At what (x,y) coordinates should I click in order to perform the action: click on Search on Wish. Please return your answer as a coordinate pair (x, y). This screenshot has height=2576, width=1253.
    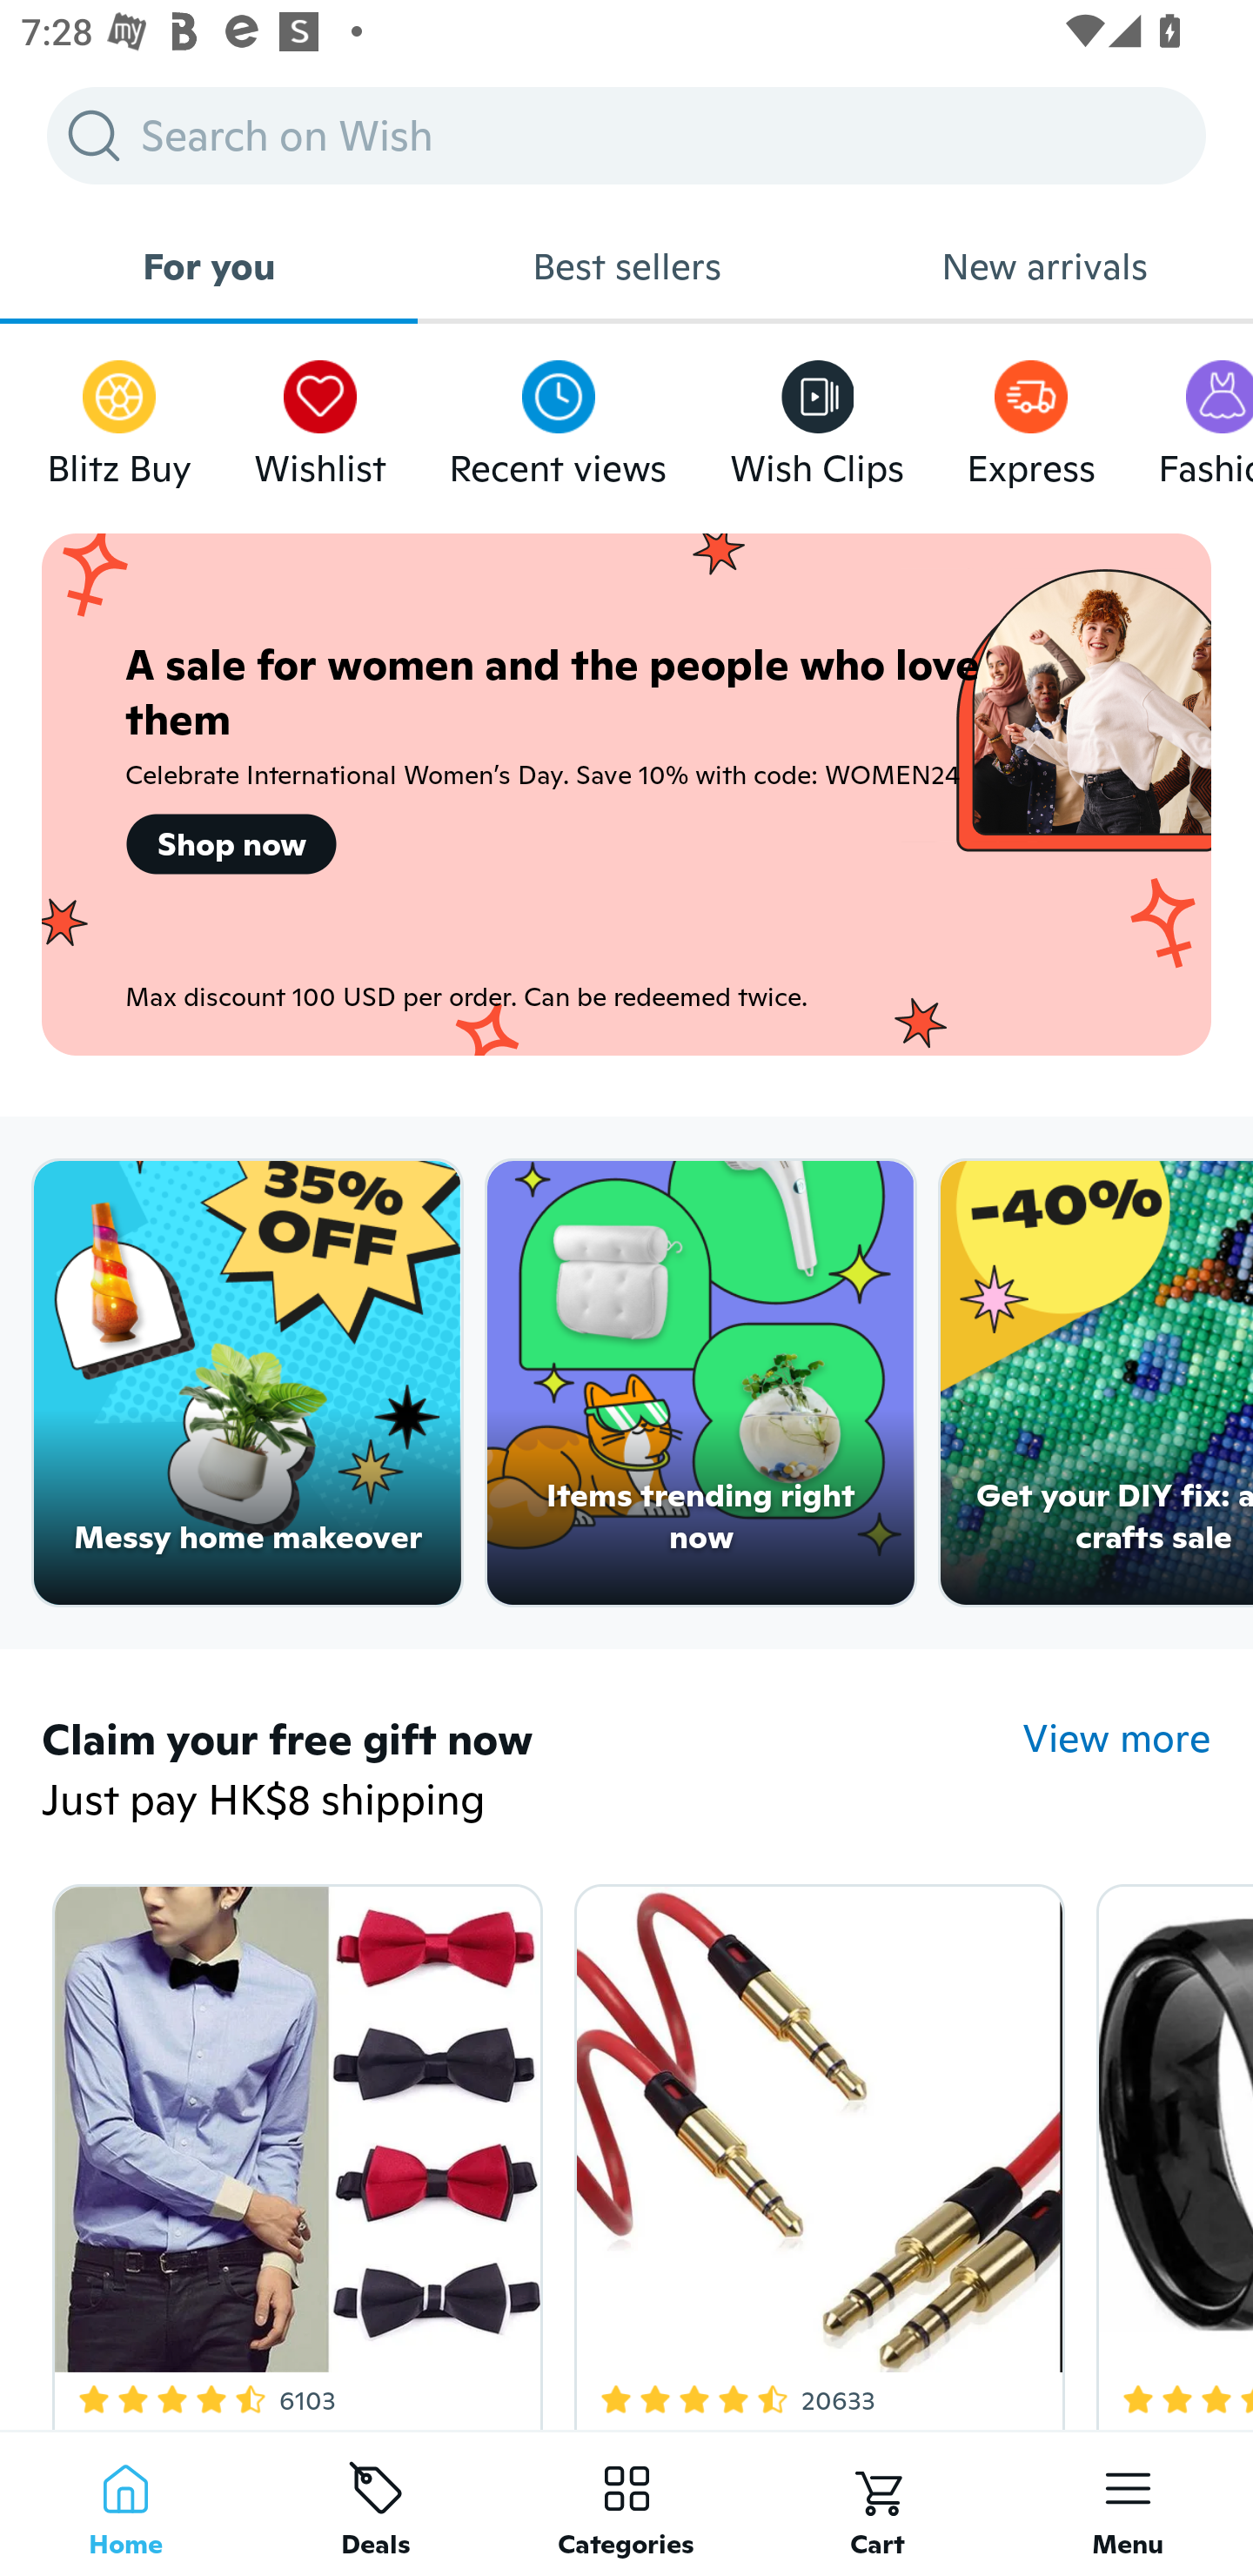
    Looking at the image, I should click on (626, 135).